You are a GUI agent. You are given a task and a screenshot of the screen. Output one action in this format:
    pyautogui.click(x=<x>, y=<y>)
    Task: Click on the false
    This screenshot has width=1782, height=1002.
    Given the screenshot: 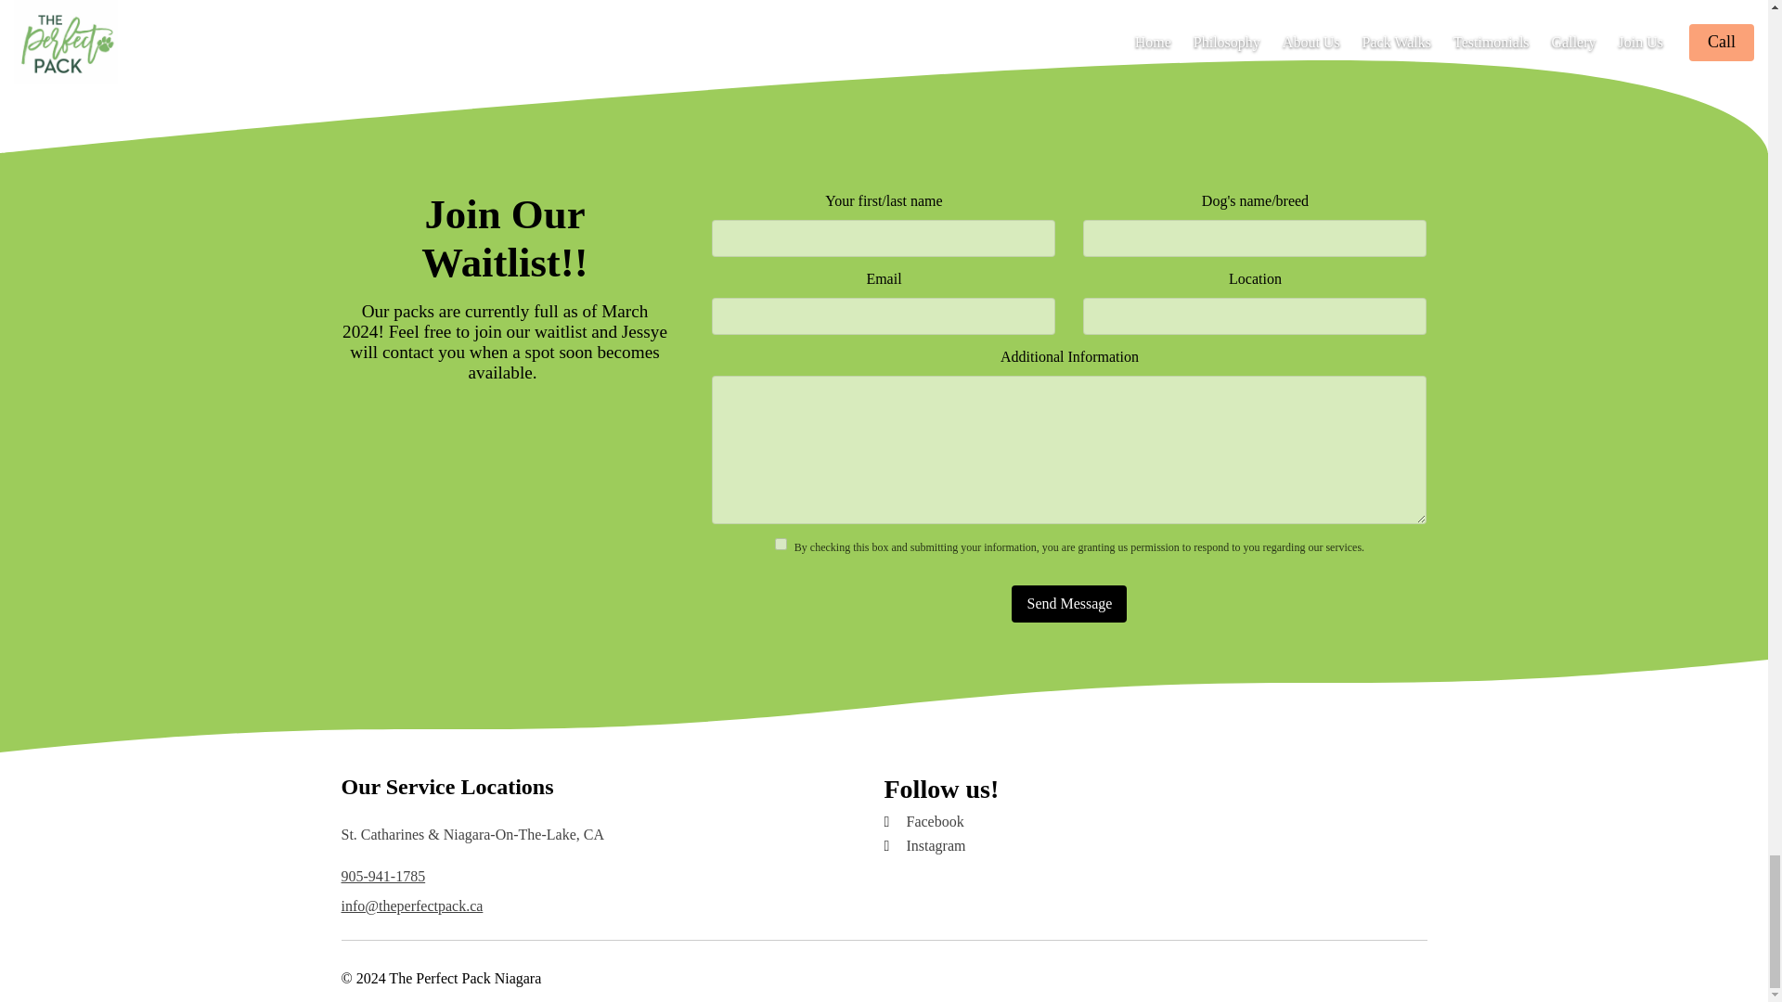 What is the action you would take?
    pyautogui.click(x=781, y=544)
    